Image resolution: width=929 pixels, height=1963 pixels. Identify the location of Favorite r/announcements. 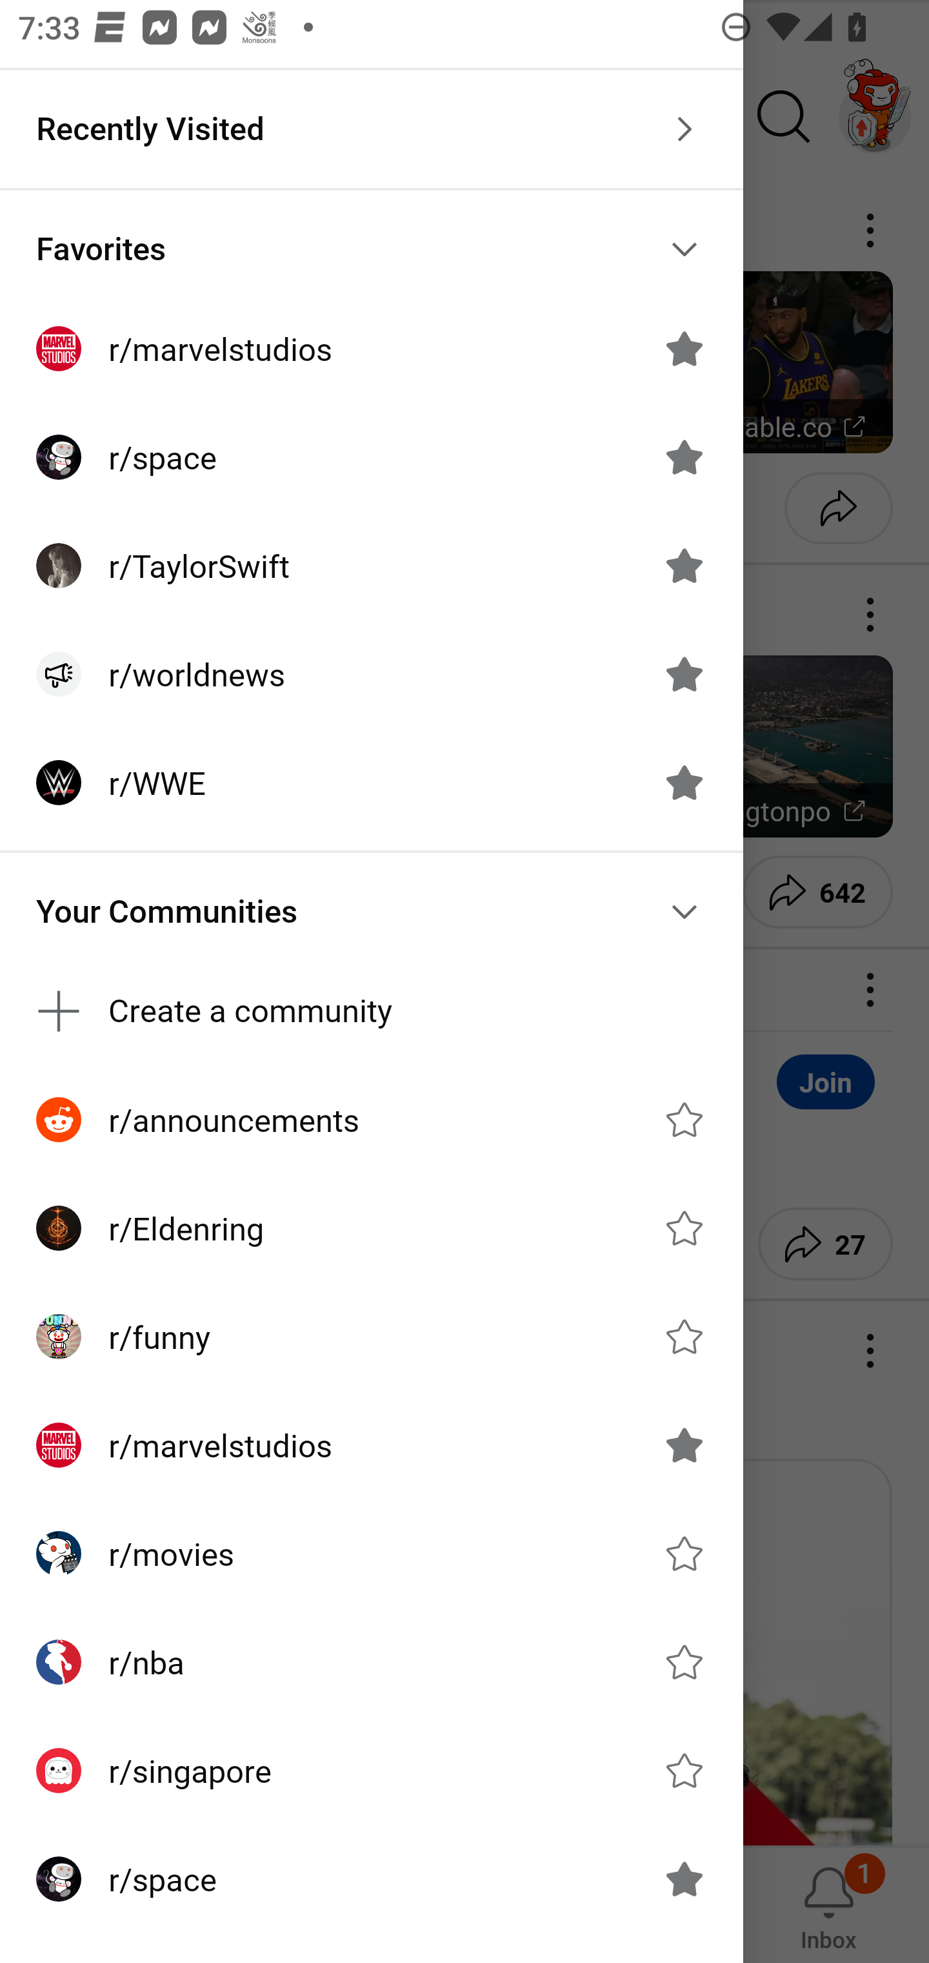
(684, 1120).